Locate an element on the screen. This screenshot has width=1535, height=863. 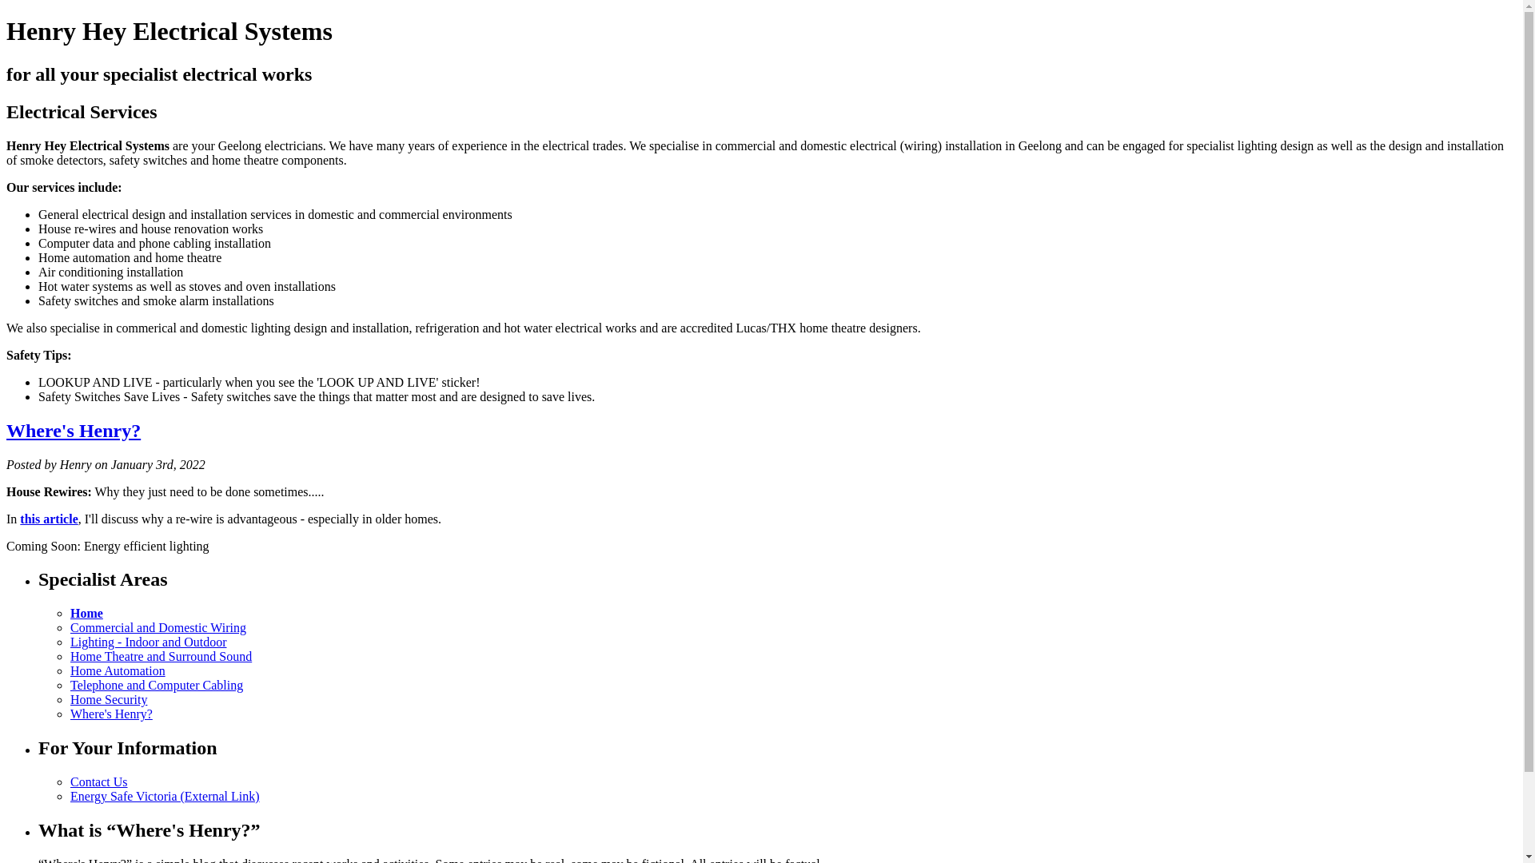
Energy Safe Victoria (External Link) is located at coordinates (165, 796).